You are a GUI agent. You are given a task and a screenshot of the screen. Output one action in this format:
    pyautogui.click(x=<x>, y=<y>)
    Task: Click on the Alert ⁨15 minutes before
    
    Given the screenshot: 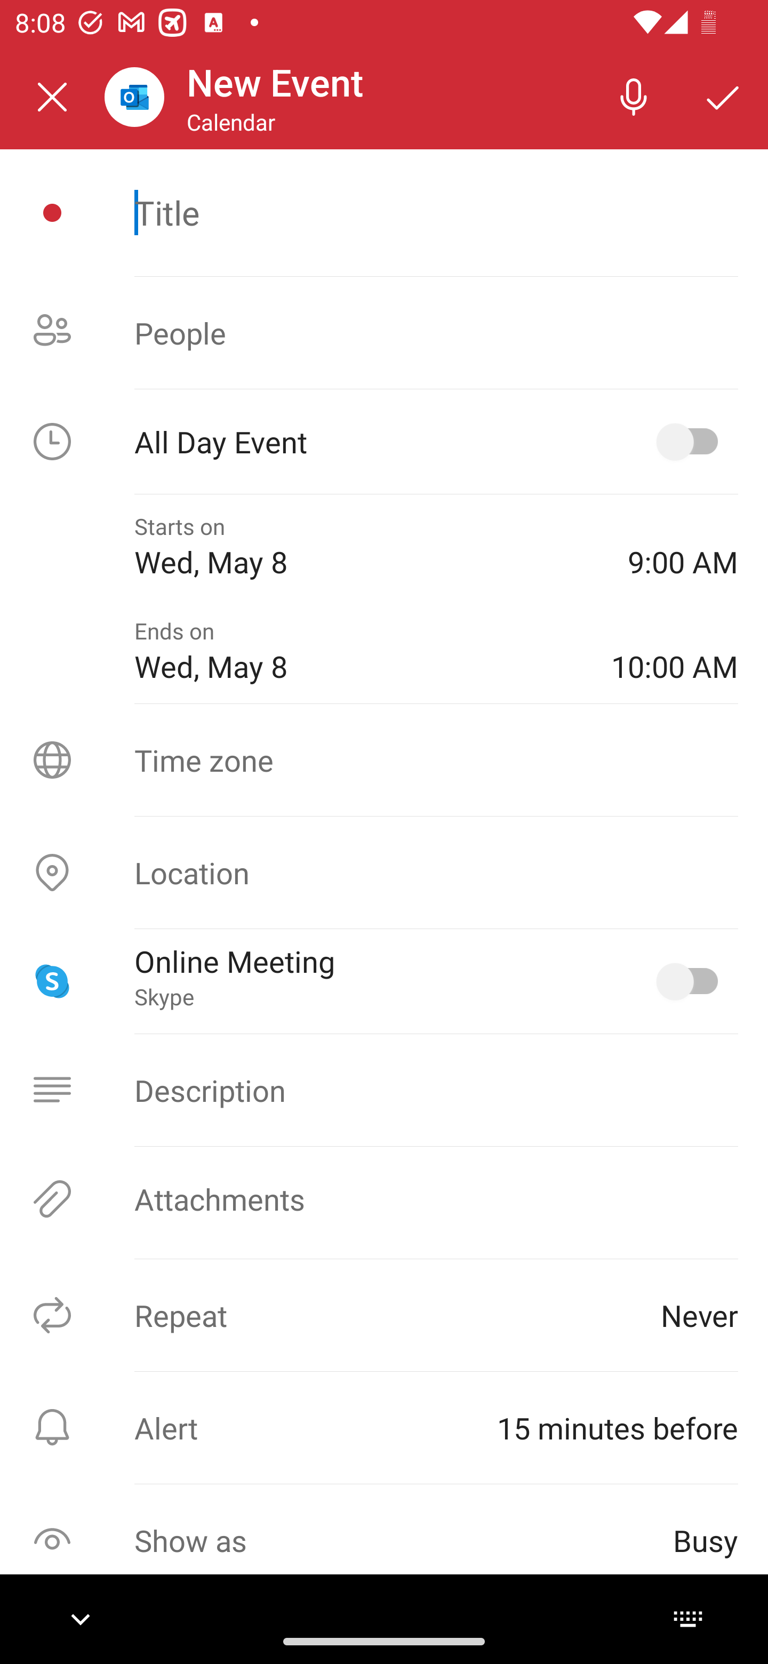 What is the action you would take?
    pyautogui.click(x=384, y=1427)
    